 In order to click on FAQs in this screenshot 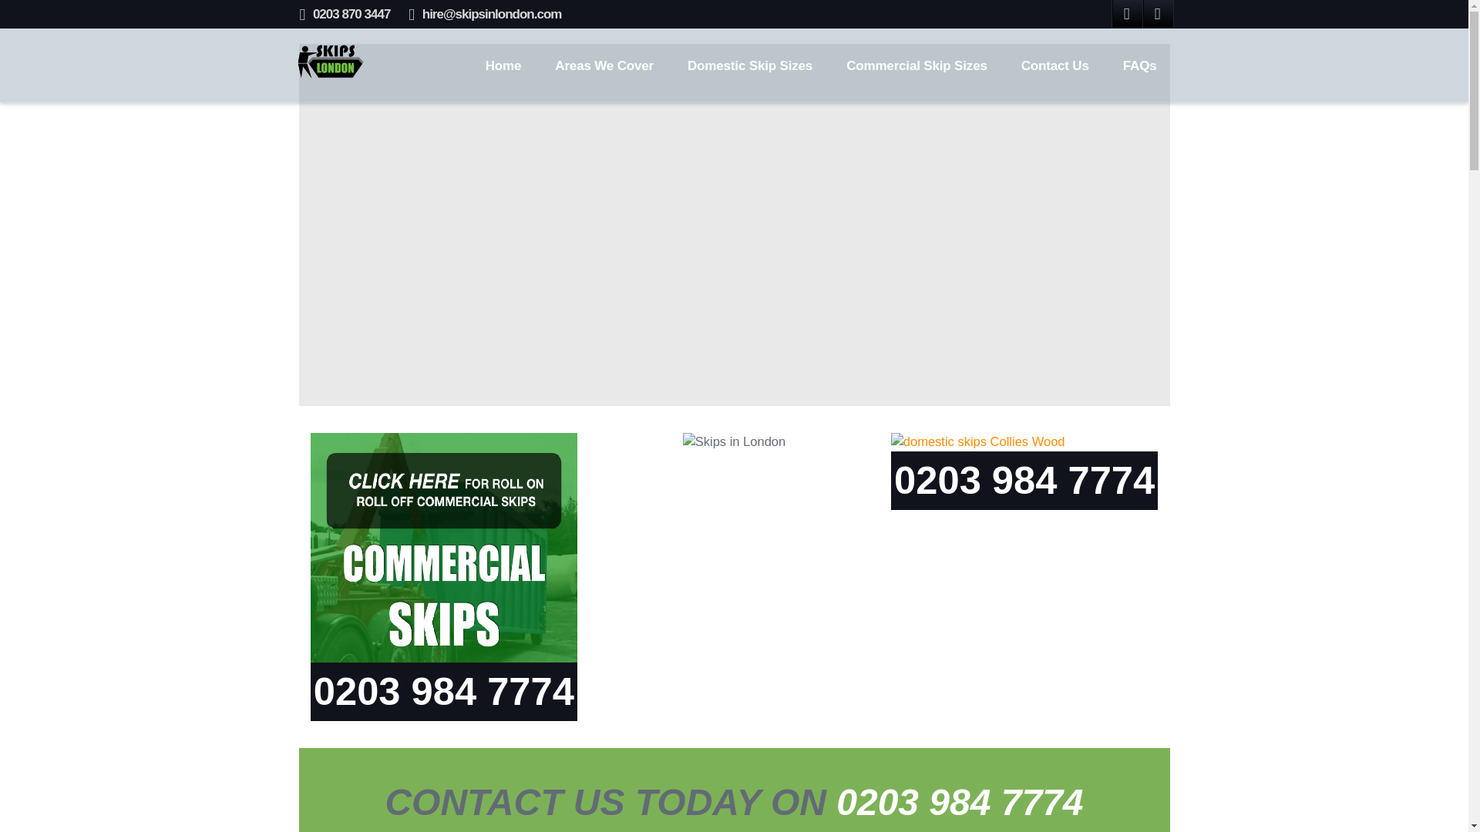, I will do `click(1139, 65)`.